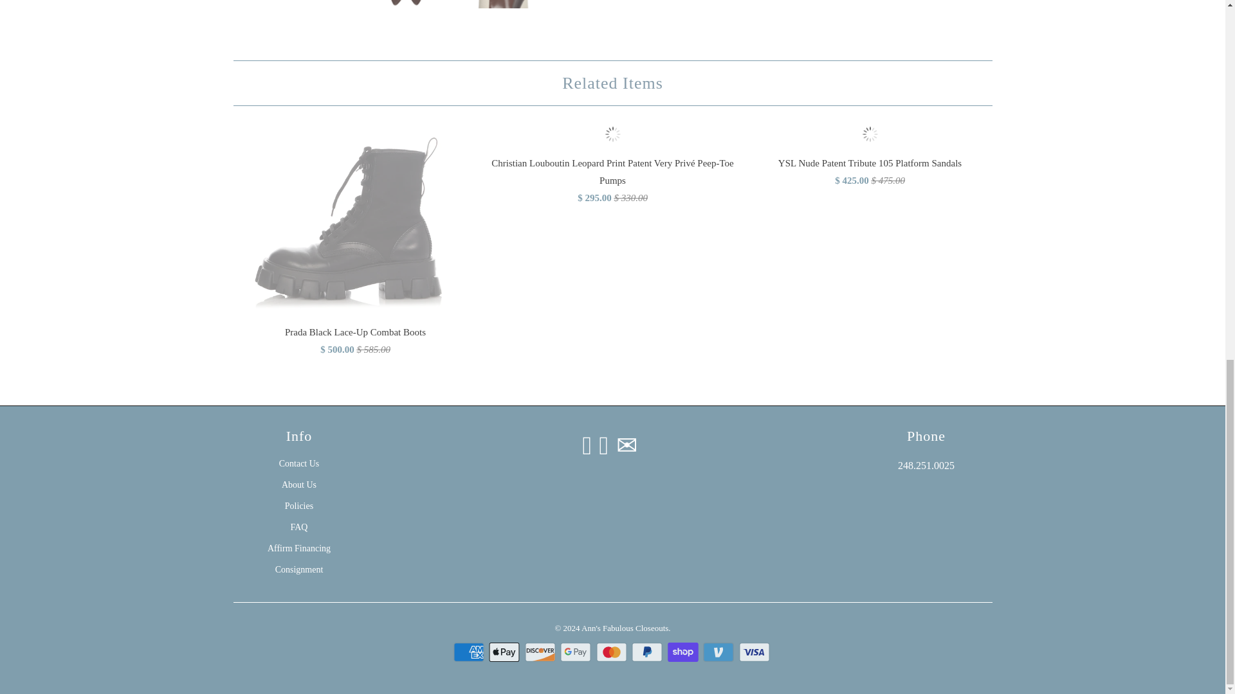 The height and width of the screenshot is (694, 1235). Describe the element at coordinates (298, 485) in the screenshot. I see `About Us` at that location.